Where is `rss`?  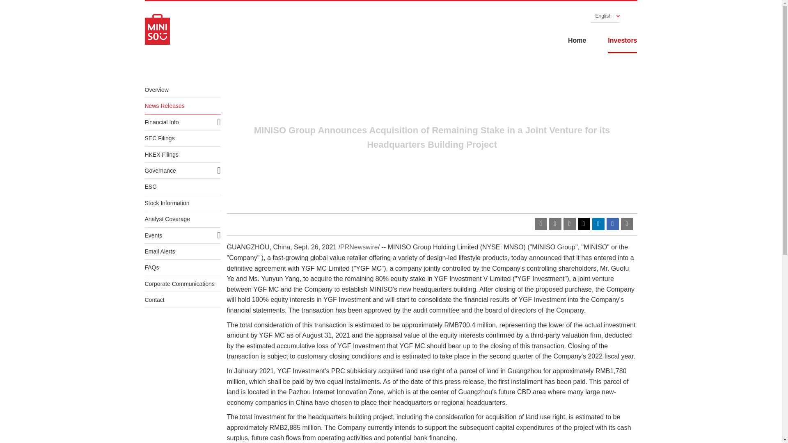
rss is located at coordinates (555, 224).